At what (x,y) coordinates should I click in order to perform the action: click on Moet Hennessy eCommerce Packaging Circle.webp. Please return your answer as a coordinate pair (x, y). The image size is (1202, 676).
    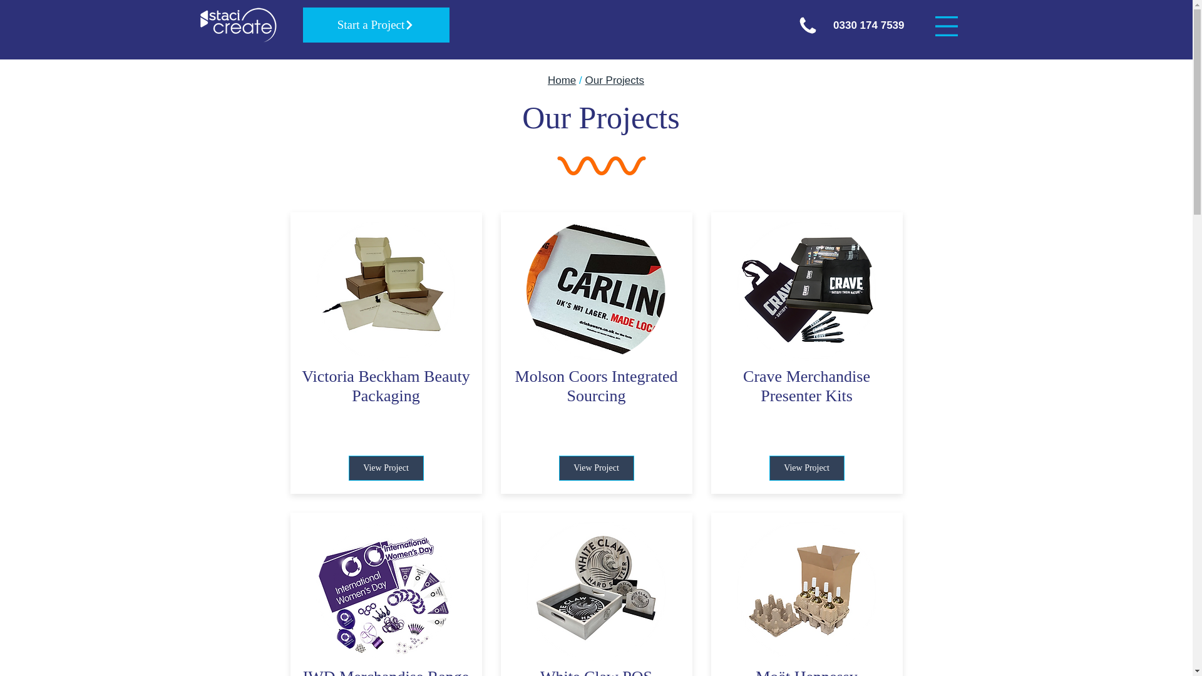
    Looking at the image, I should click on (806, 591).